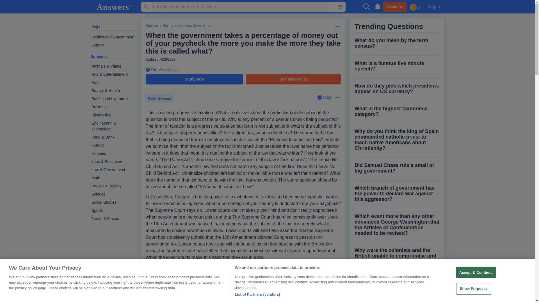 Image resolution: width=539 pixels, height=303 pixels. I want to click on Log in, so click(433, 6).